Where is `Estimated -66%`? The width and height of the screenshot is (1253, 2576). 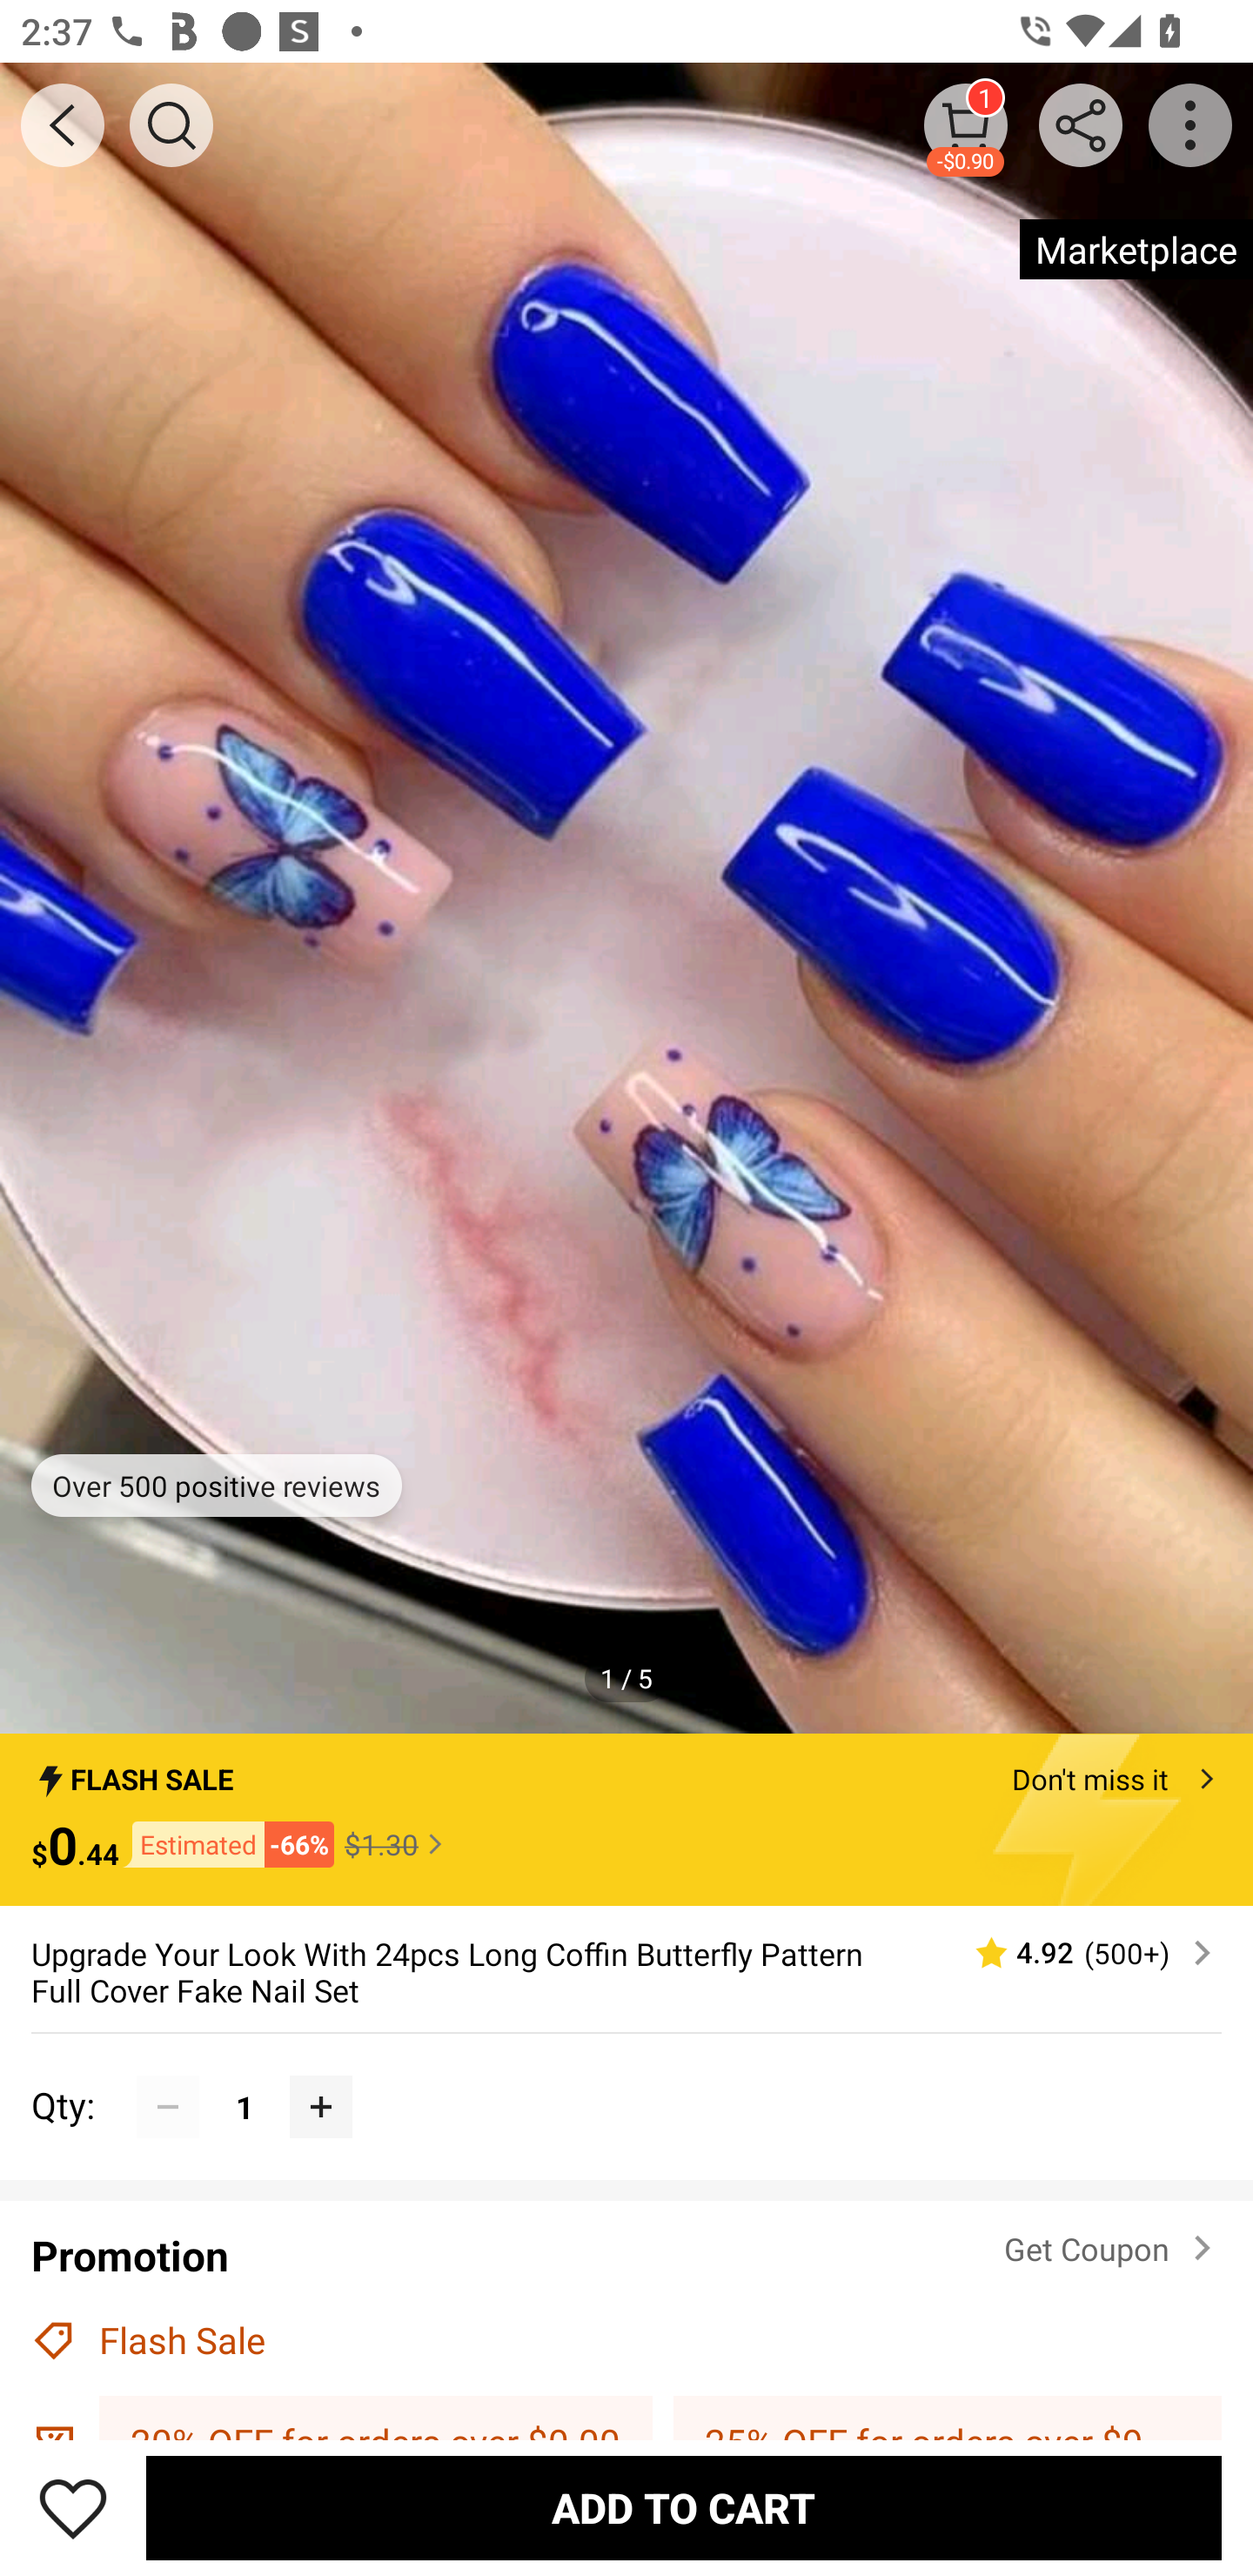 Estimated -66% is located at coordinates (226, 1844).